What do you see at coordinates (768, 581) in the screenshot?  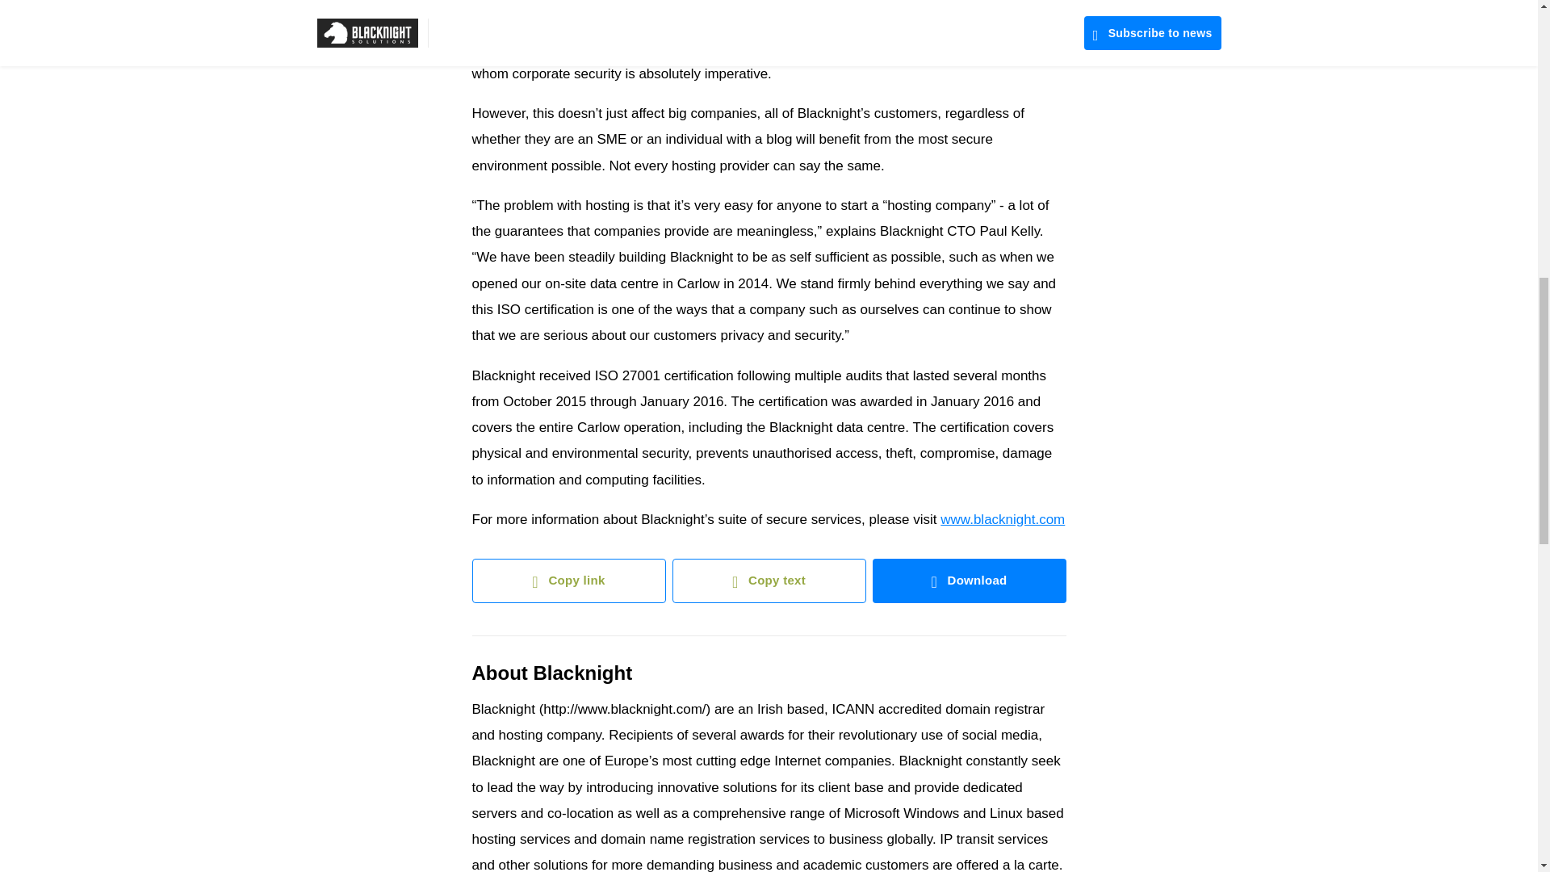 I see `Copy text` at bounding box center [768, 581].